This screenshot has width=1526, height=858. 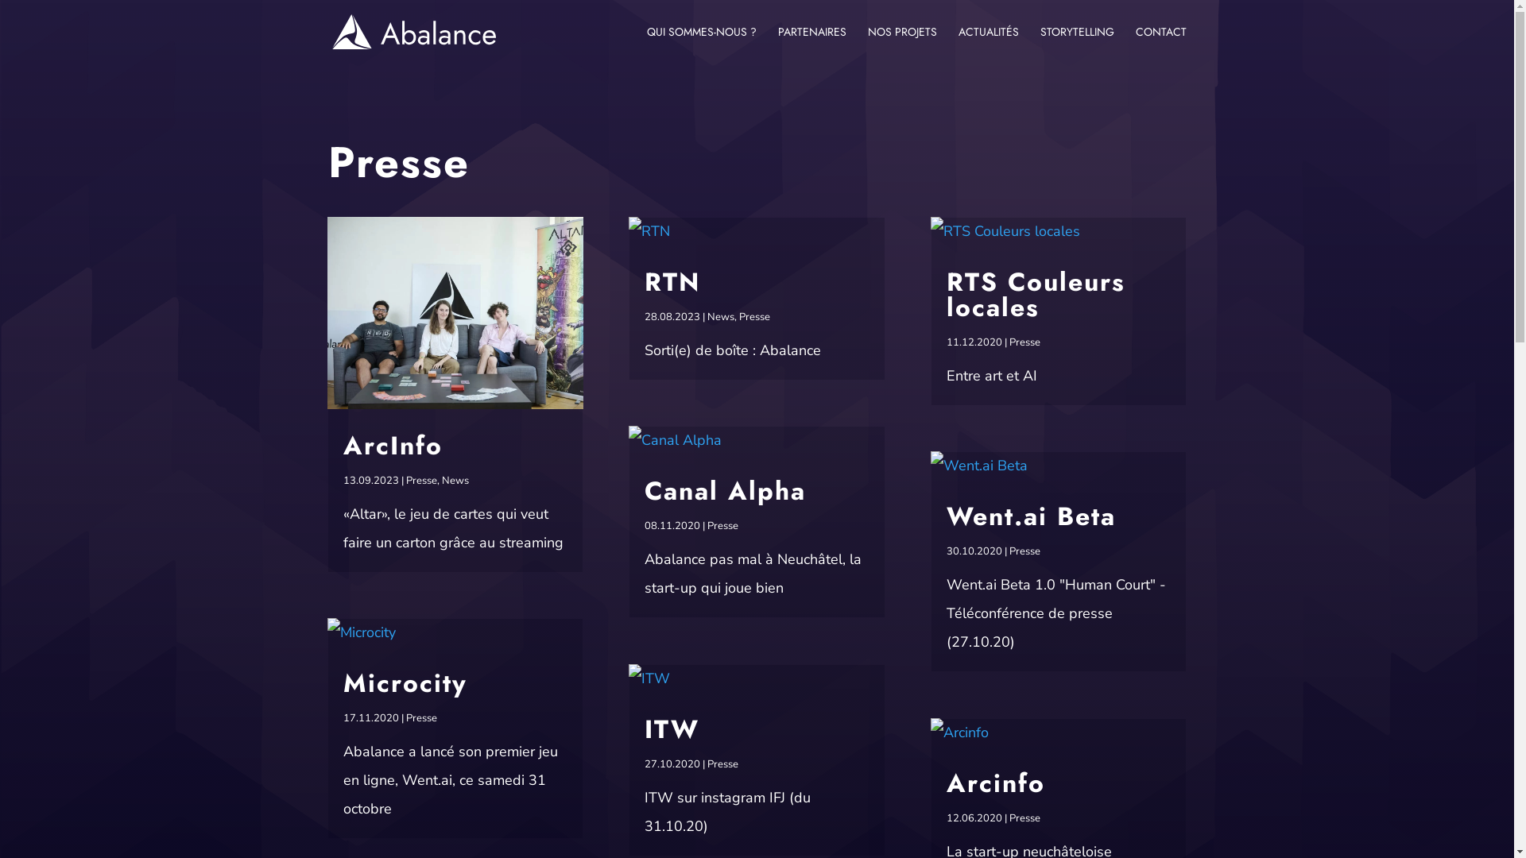 I want to click on Went.ai Beta, so click(x=1032, y=516).